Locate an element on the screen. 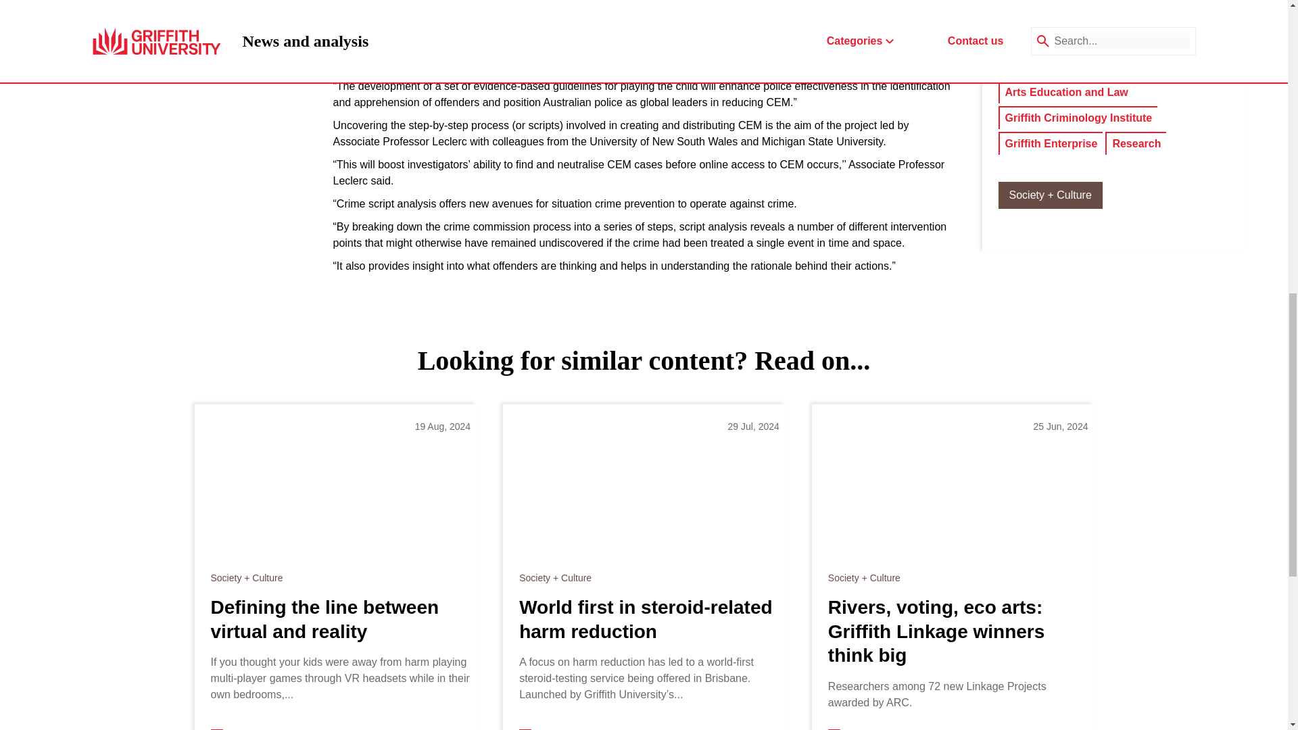 The width and height of the screenshot is (1298, 730). Arts Education and Law is located at coordinates (1066, 93).